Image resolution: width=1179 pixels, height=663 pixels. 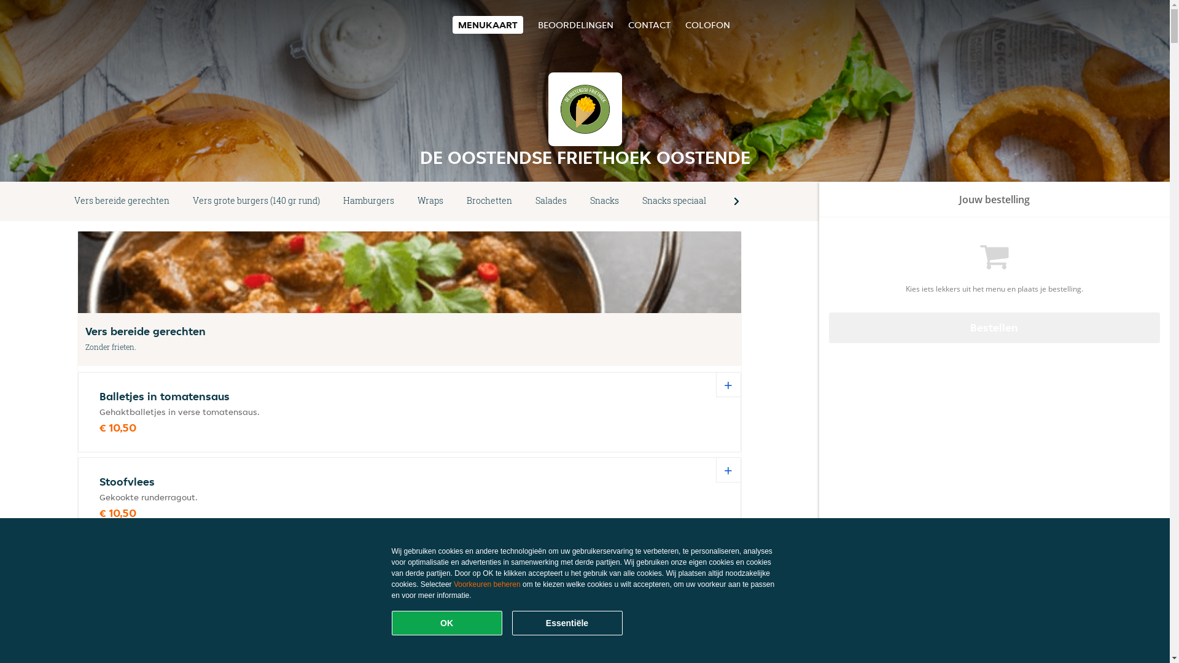 I want to click on Wraps, so click(x=430, y=201).